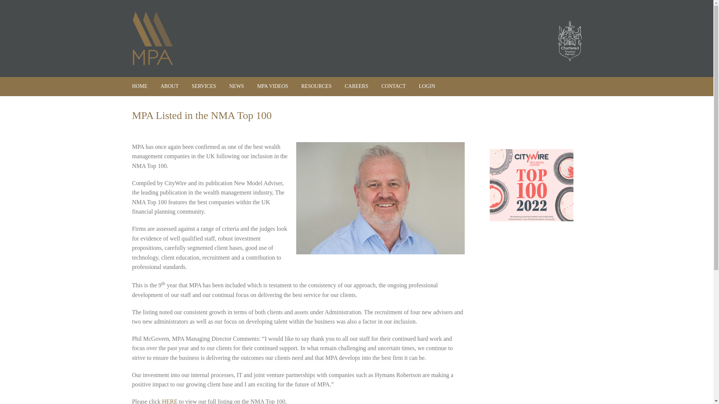 Image resolution: width=719 pixels, height=404 pixels. Describe the element at coordinates (204, 86) in the screenshot. I see `SERVICES` at that location.